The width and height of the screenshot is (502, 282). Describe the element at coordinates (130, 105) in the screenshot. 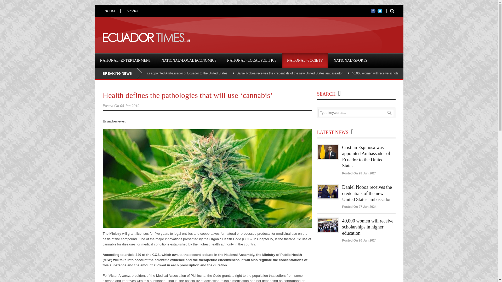

I see `08 Jan 2019` at that location.